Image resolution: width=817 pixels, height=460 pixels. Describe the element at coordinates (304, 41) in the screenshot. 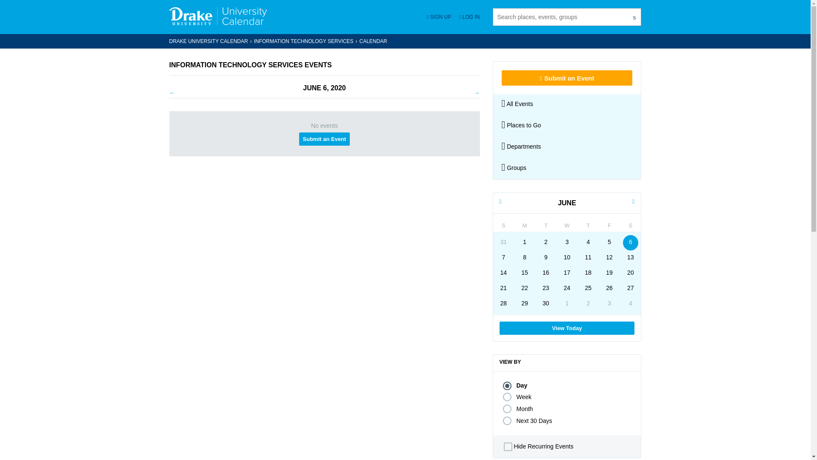

I see `Switch to` at that location.